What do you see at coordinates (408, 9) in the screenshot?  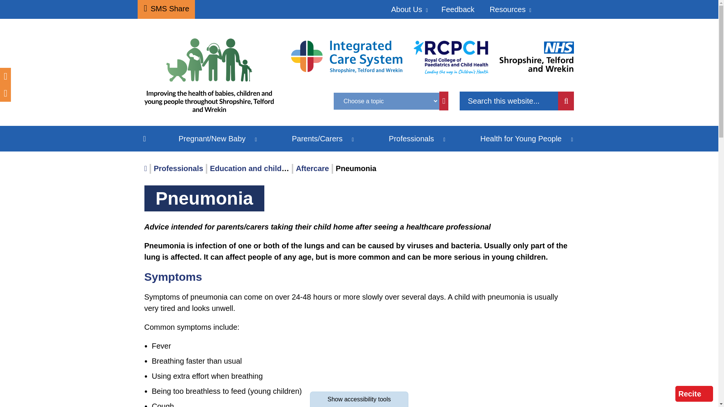 I see `About Us` at bounding box center [408, 9].